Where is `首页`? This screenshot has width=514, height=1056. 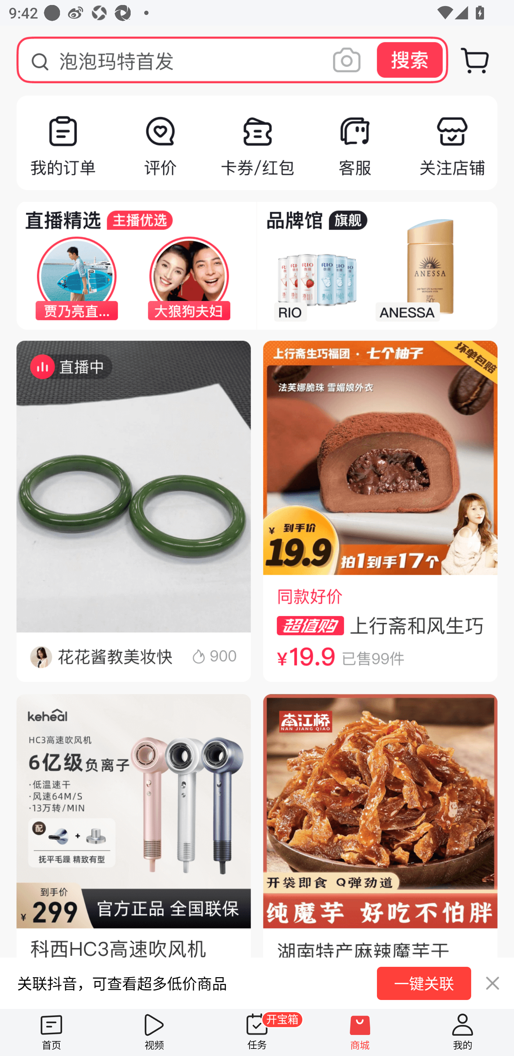 首页 is located at coordinates (51, 1032).